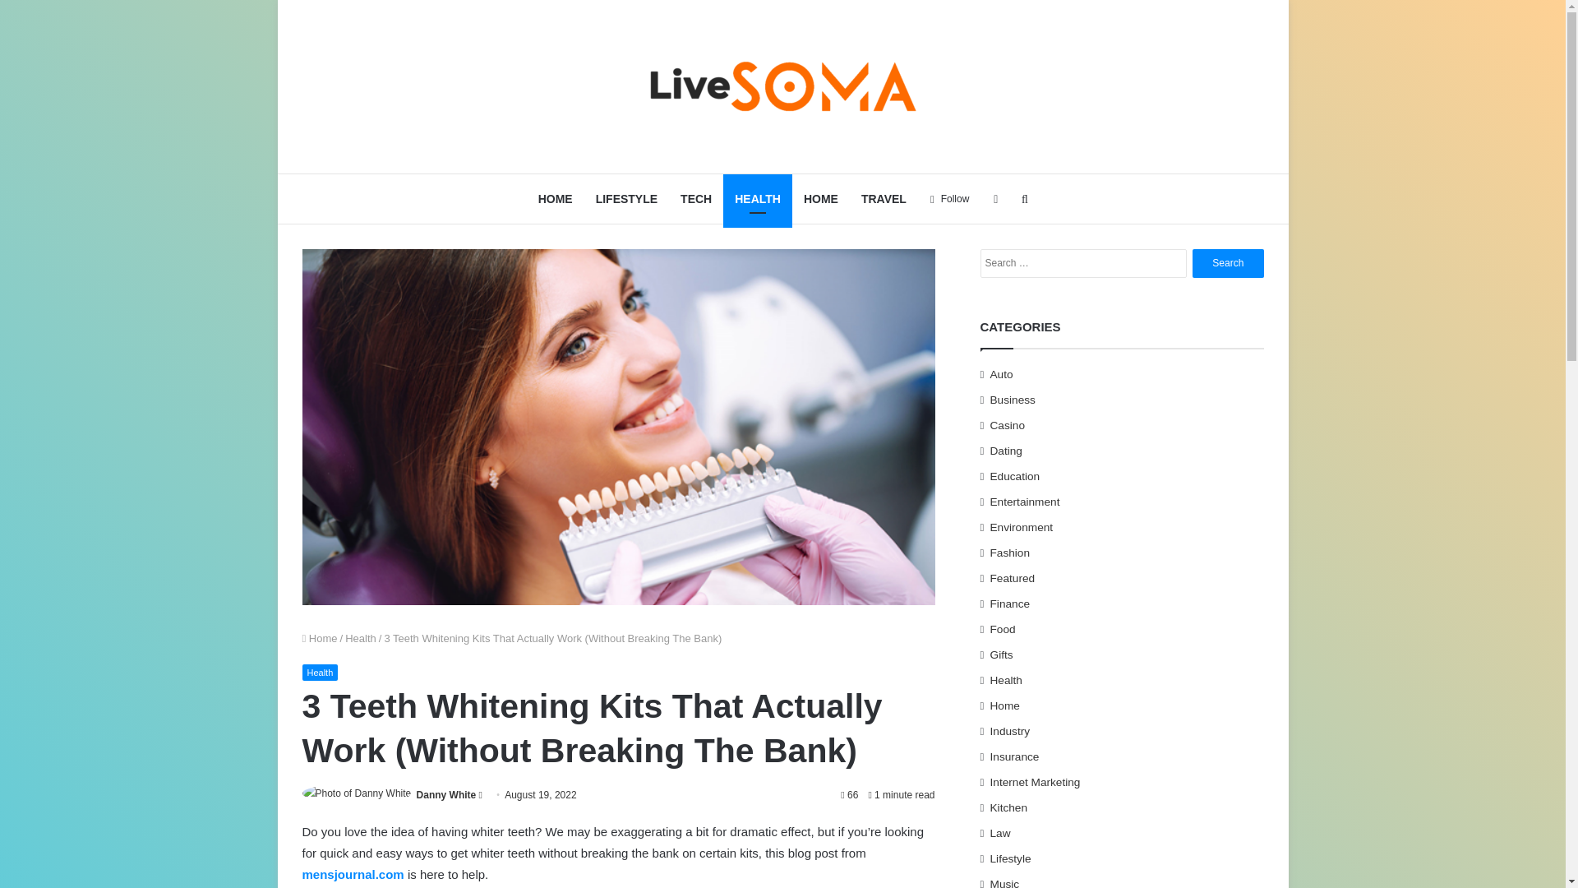 Image resolution: width=1578 pixels, height=888 pixels. I want to click on HOME, so click(820, 199).